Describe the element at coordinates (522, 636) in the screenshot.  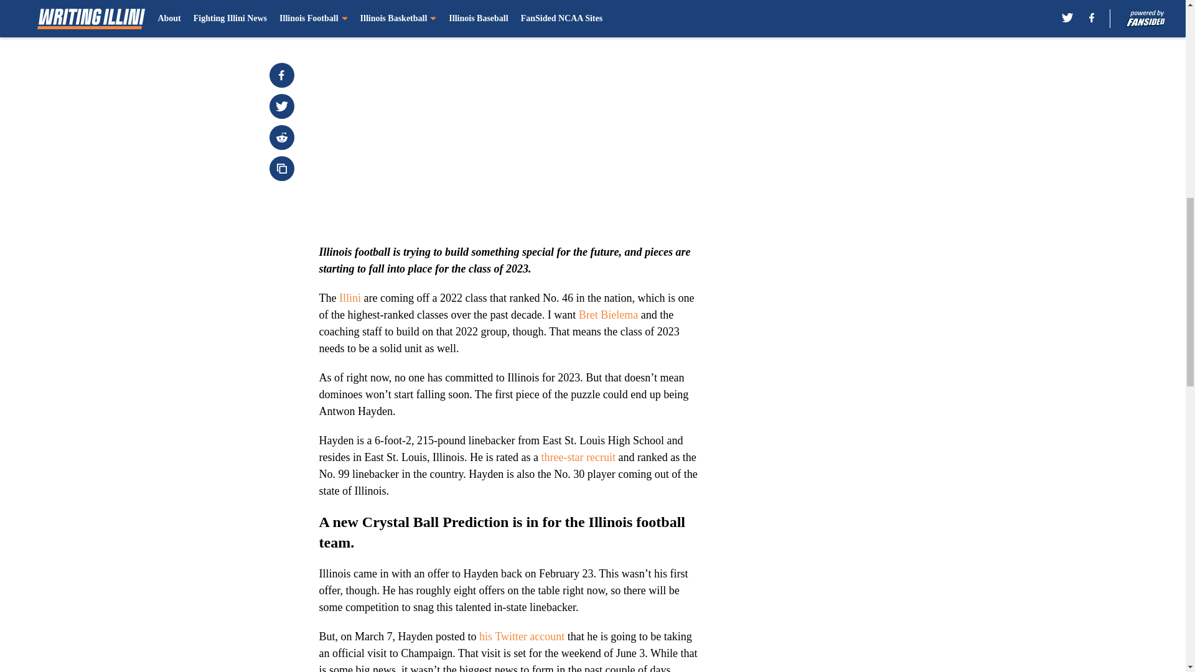
I see `his Twitter account` at that location.